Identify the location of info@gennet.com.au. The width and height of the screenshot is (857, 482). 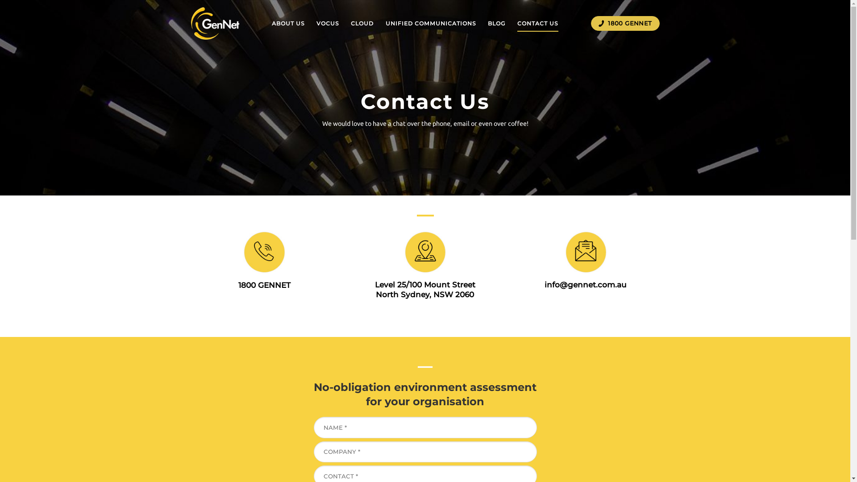
(586, 285).